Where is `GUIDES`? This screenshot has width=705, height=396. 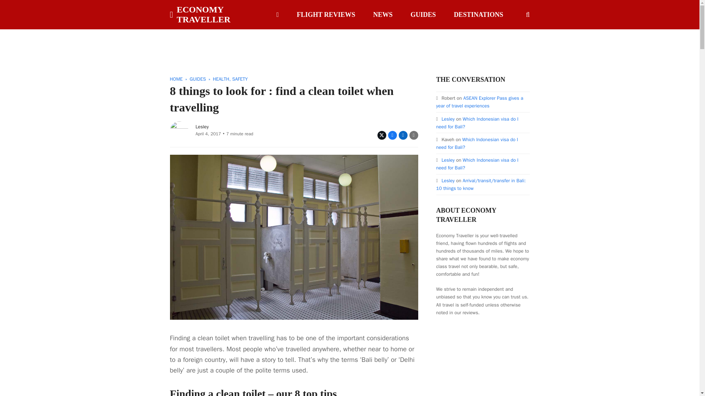
GUIDES is located at coordinates (198, 79).